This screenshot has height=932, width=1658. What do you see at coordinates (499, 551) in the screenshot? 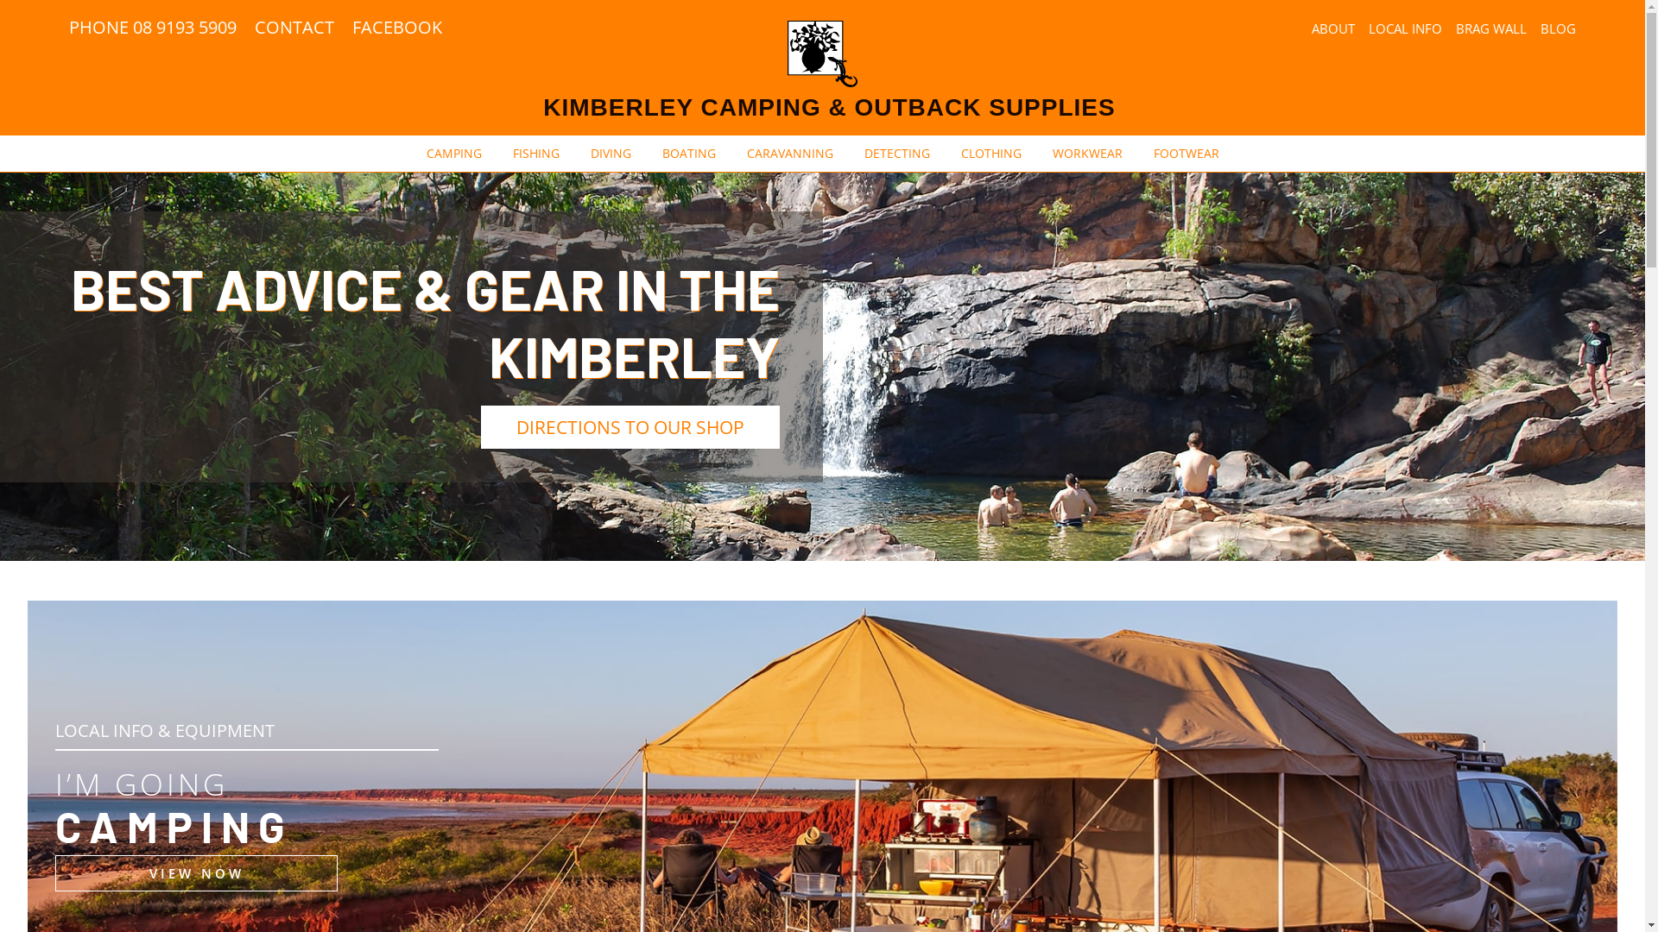
I see `Outdoor Clothing` at bounding box center [499, 551].